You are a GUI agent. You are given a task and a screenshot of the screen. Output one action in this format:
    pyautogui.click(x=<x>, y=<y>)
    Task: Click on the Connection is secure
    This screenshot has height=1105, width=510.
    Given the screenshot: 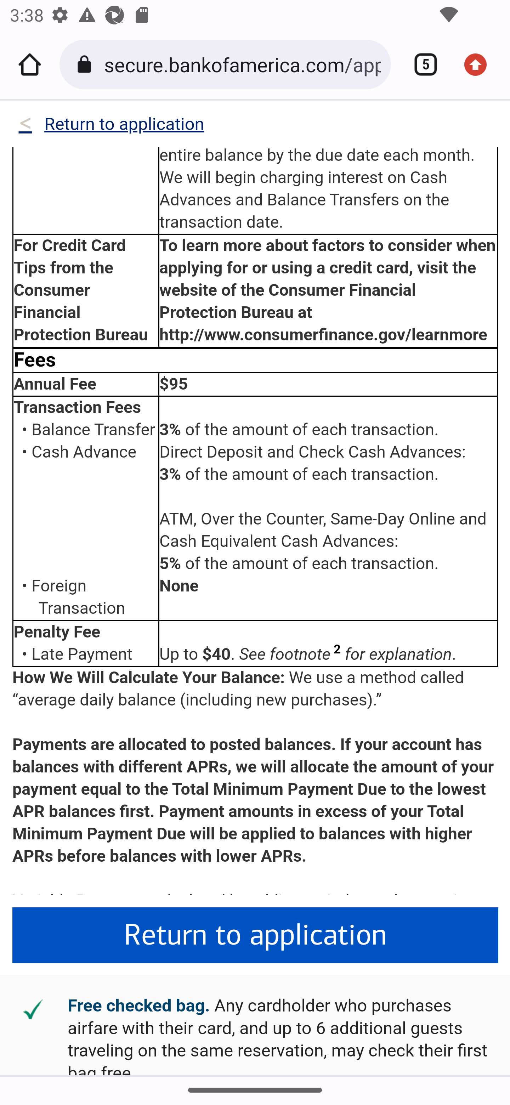 What is the action you would take?
    pyautogui.click(x=86, y=64)
    